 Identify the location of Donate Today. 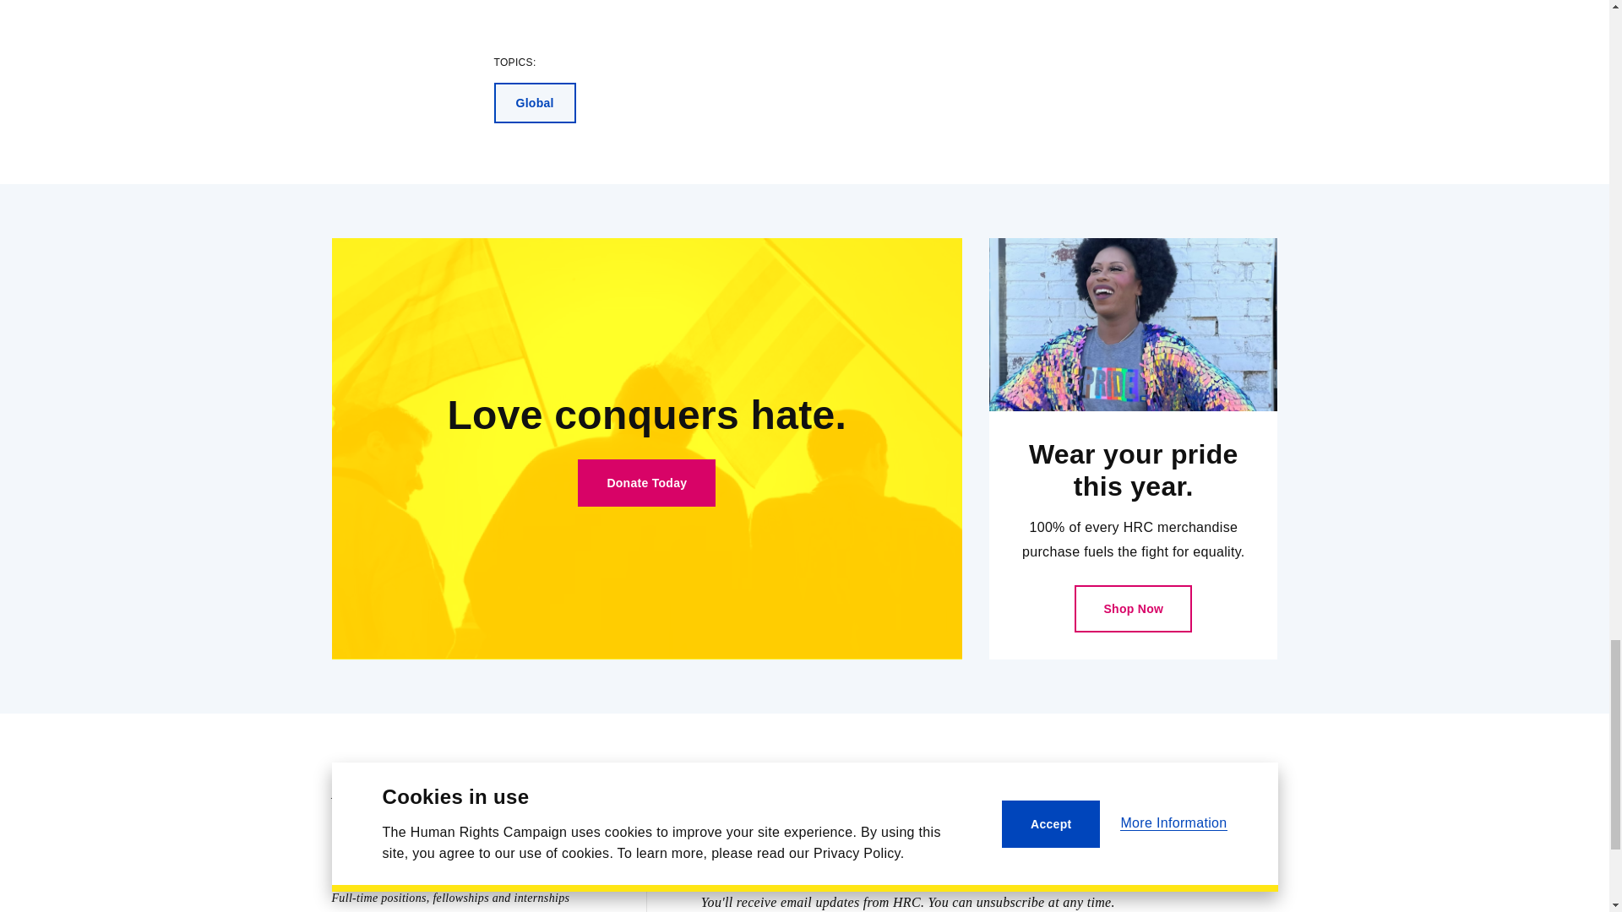
(645, 483).